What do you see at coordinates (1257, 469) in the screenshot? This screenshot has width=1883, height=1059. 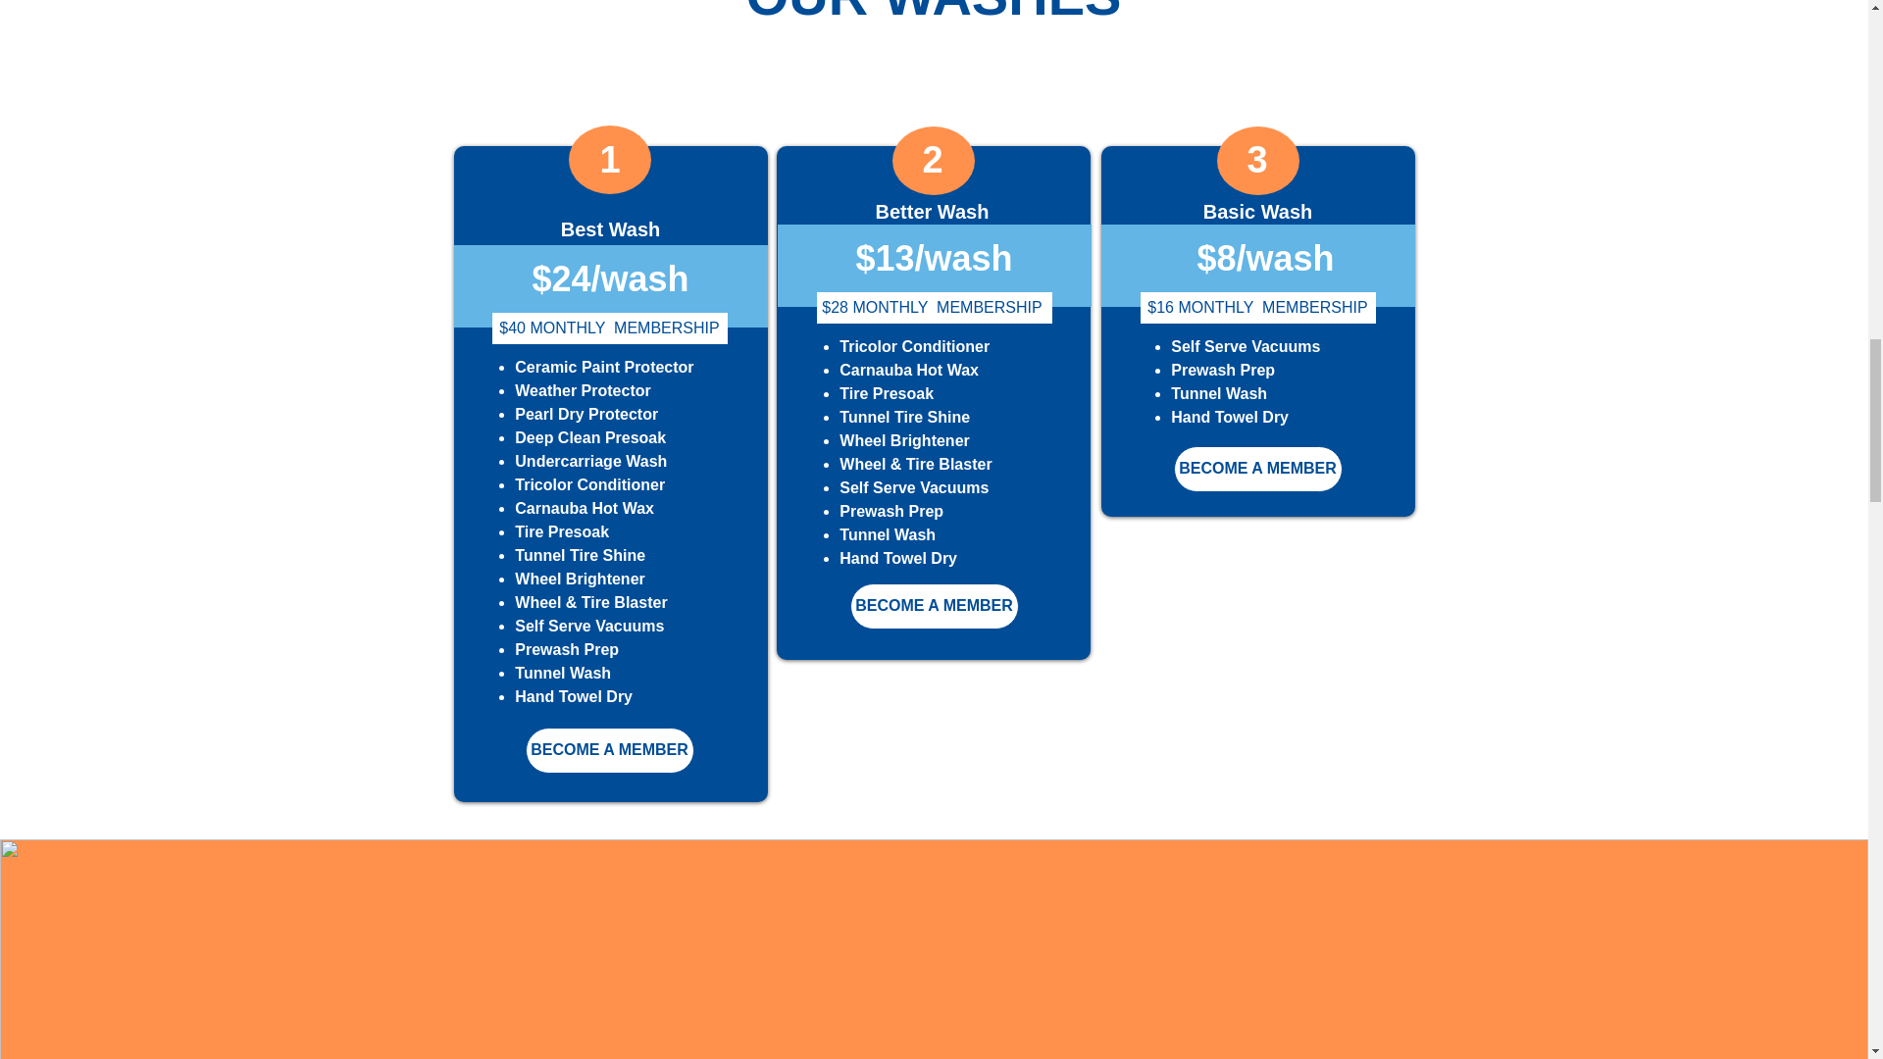 I see `BECOME A MEMBER` at bounding box center [1257, 469].